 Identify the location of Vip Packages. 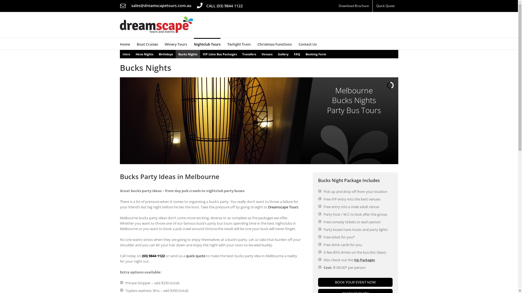
(364, 260).